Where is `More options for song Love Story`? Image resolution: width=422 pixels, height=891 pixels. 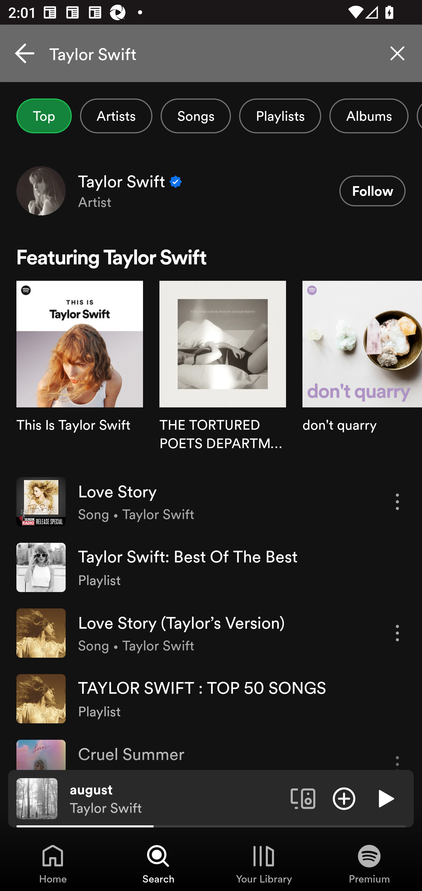 More options for song Love Story is located at coordinates (397, 502).